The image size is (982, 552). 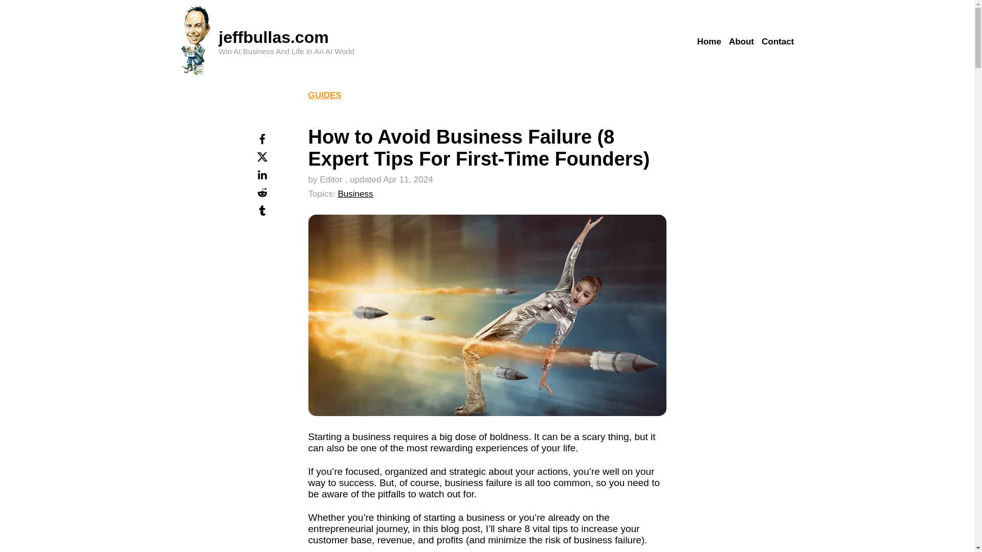 I want to click on About, so click(x=741, y=42).